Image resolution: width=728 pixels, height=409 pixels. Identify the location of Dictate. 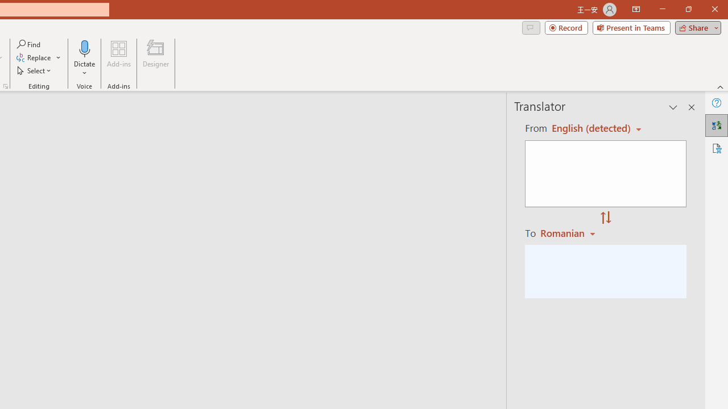
(85, 48).